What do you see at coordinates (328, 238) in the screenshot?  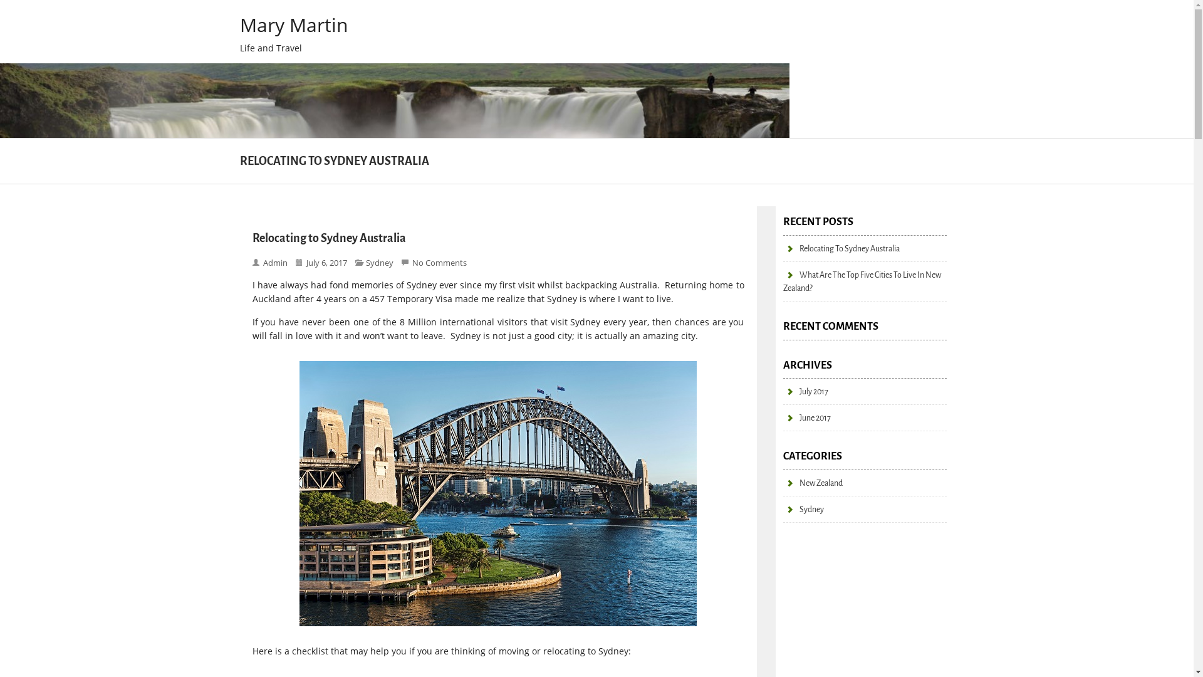 I see `Relocating to Sydney Australia` at bounding box center [328, 238].